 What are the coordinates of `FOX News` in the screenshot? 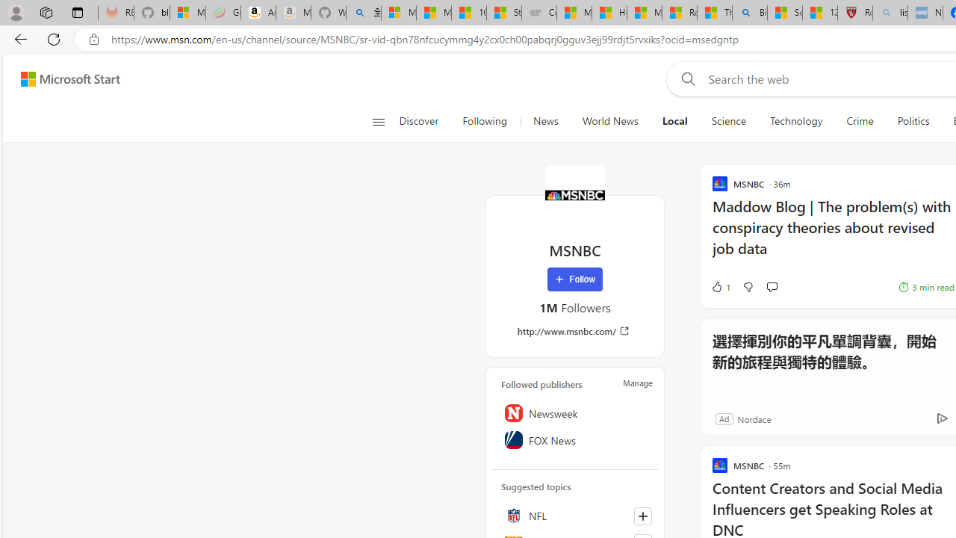 It's located at (575, 439).